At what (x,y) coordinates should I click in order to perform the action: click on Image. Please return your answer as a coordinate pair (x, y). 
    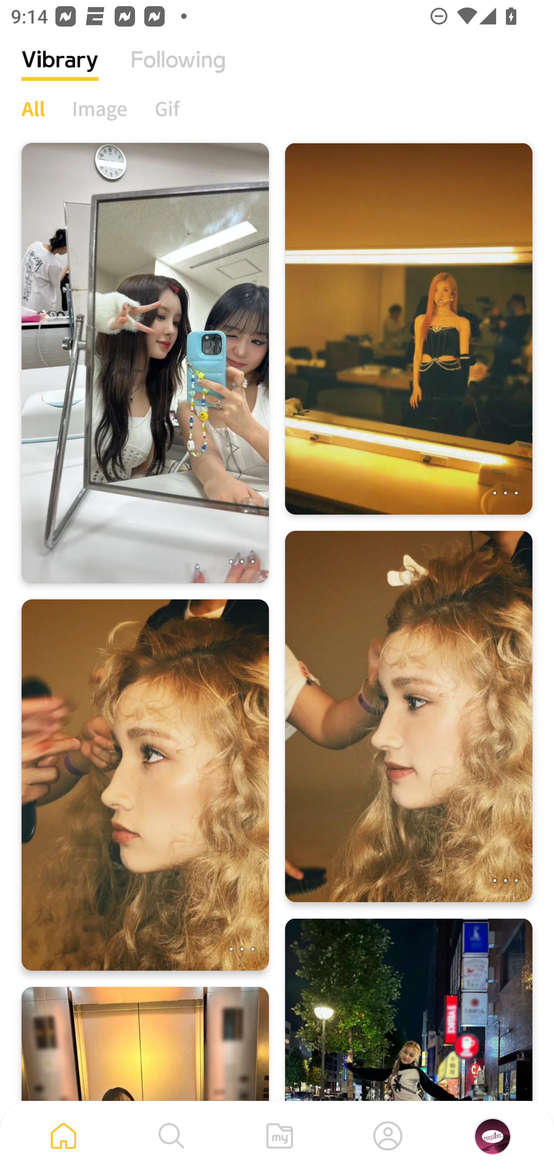
    Looking at the image, I should click on (100, 108).